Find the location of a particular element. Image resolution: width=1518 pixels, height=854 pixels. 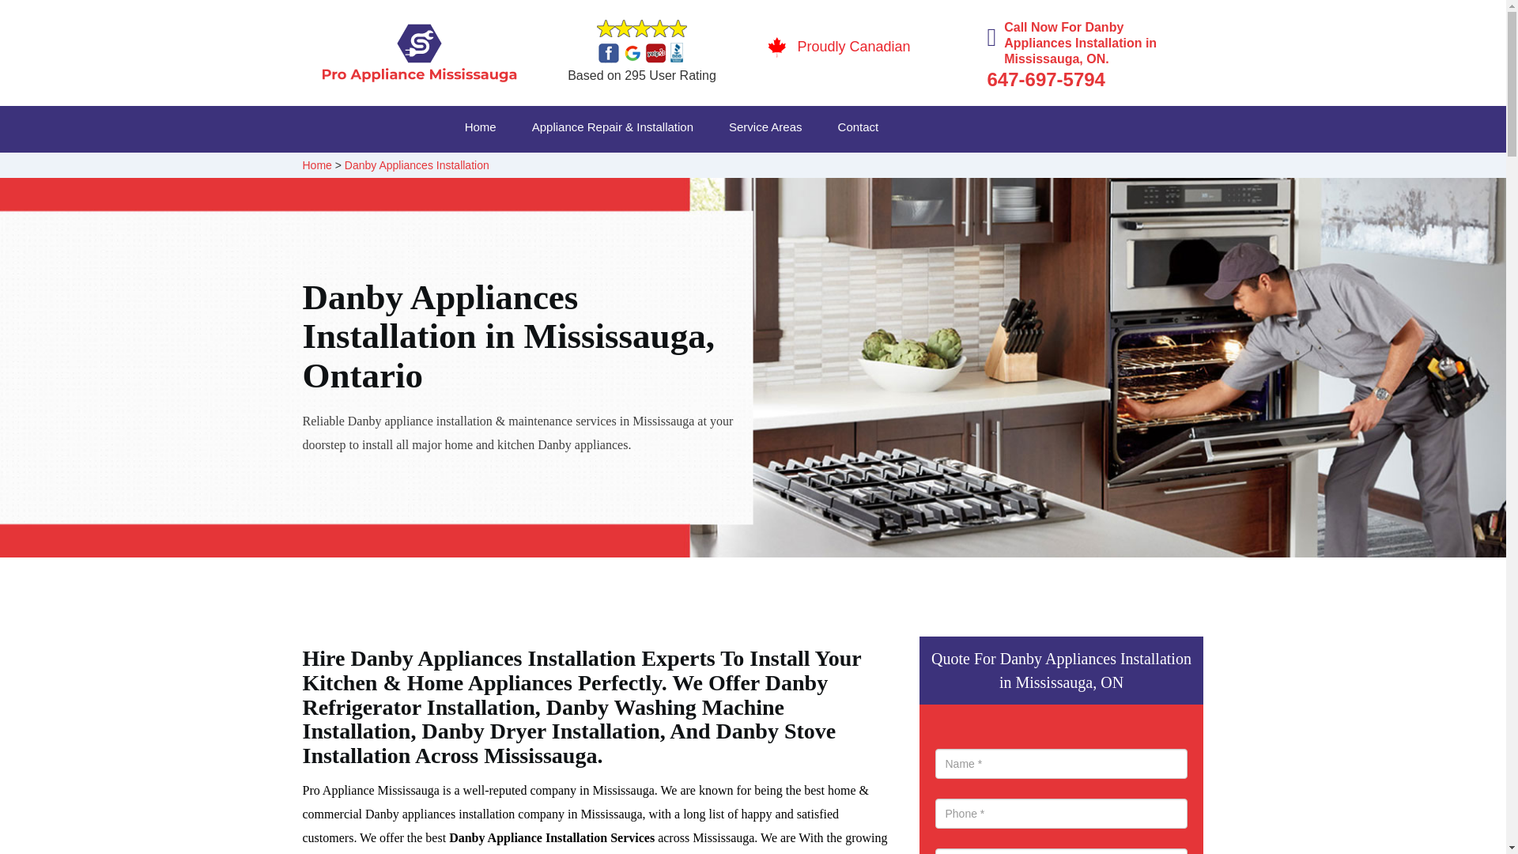

Microwave Installation is located at coordinates (821, 168).